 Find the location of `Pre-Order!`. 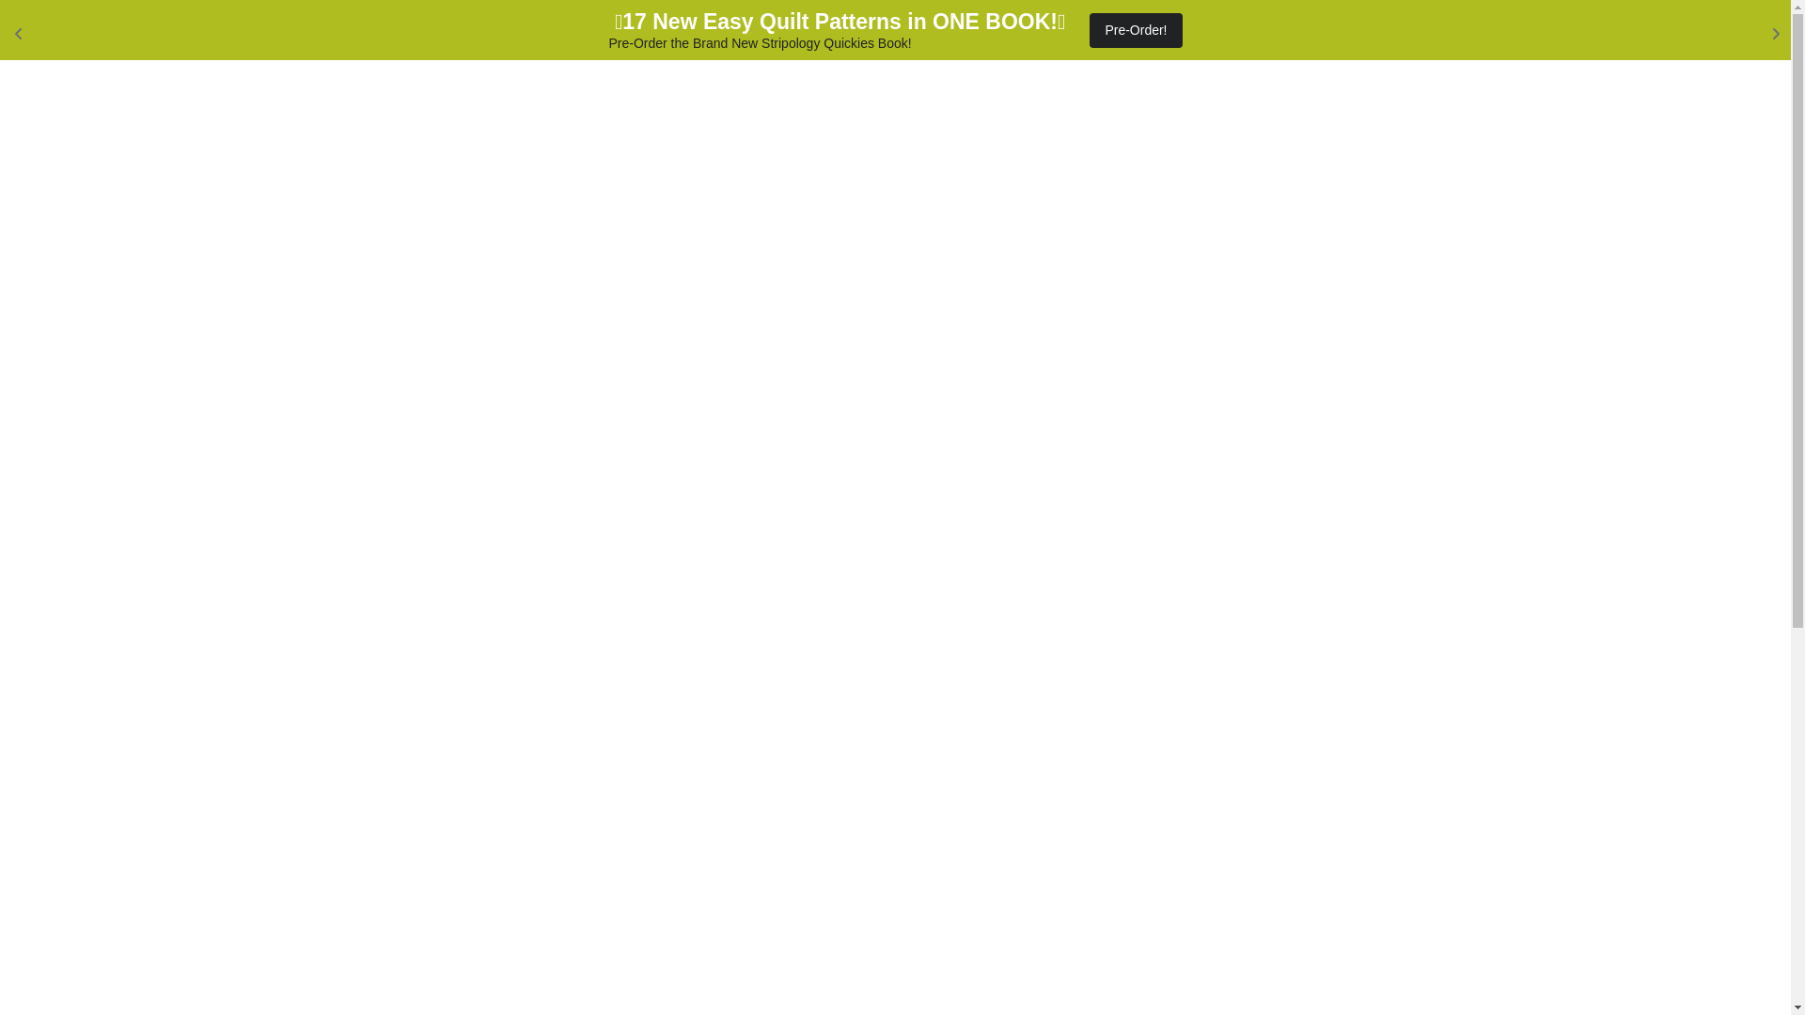

Pre-Order! is located at coordinates (1136, 30).